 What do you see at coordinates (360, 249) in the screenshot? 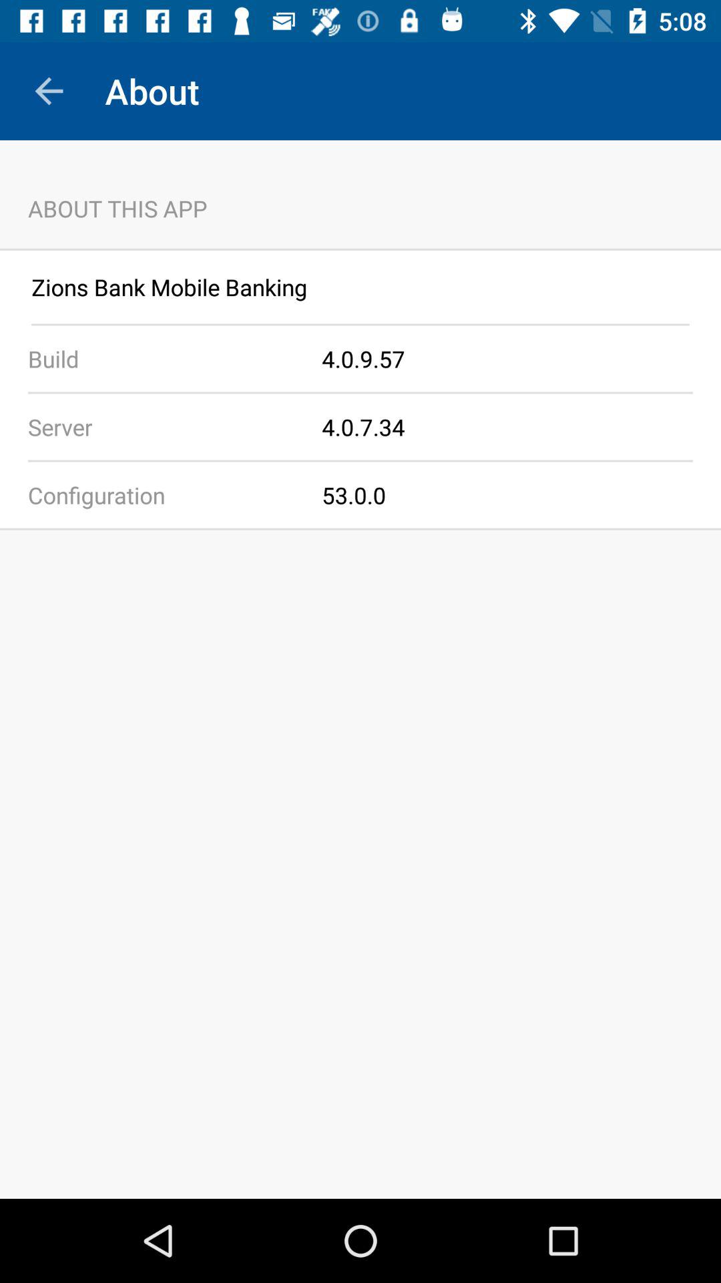
I see `turn off icon above zions bank mobile` at bounding box center [360, 249].